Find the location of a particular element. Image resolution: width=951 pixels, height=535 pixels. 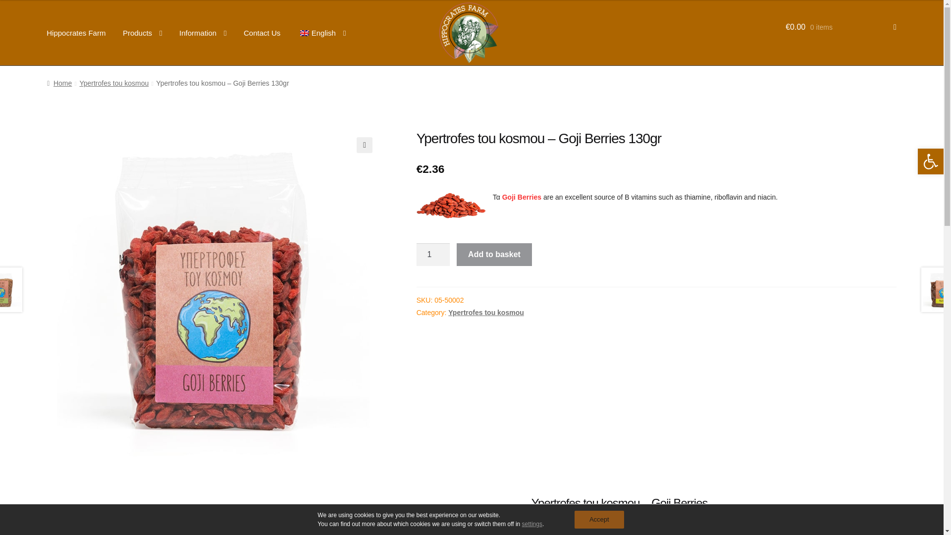

Information is located at coordinates (203, 33).